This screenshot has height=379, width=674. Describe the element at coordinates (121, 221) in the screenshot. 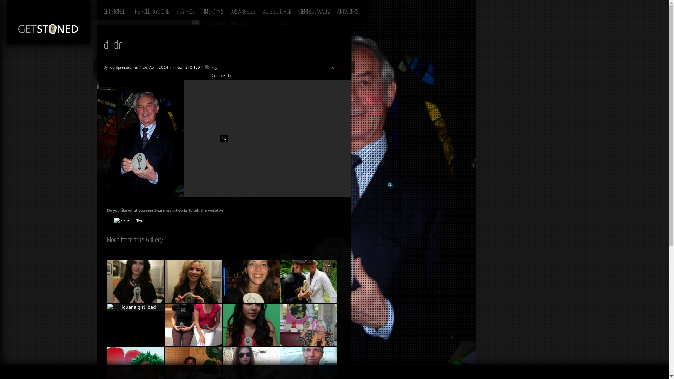

I see `Pin It` at that location.